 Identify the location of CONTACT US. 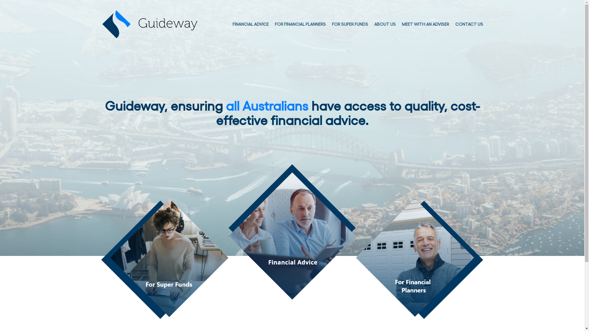
(469, 24).